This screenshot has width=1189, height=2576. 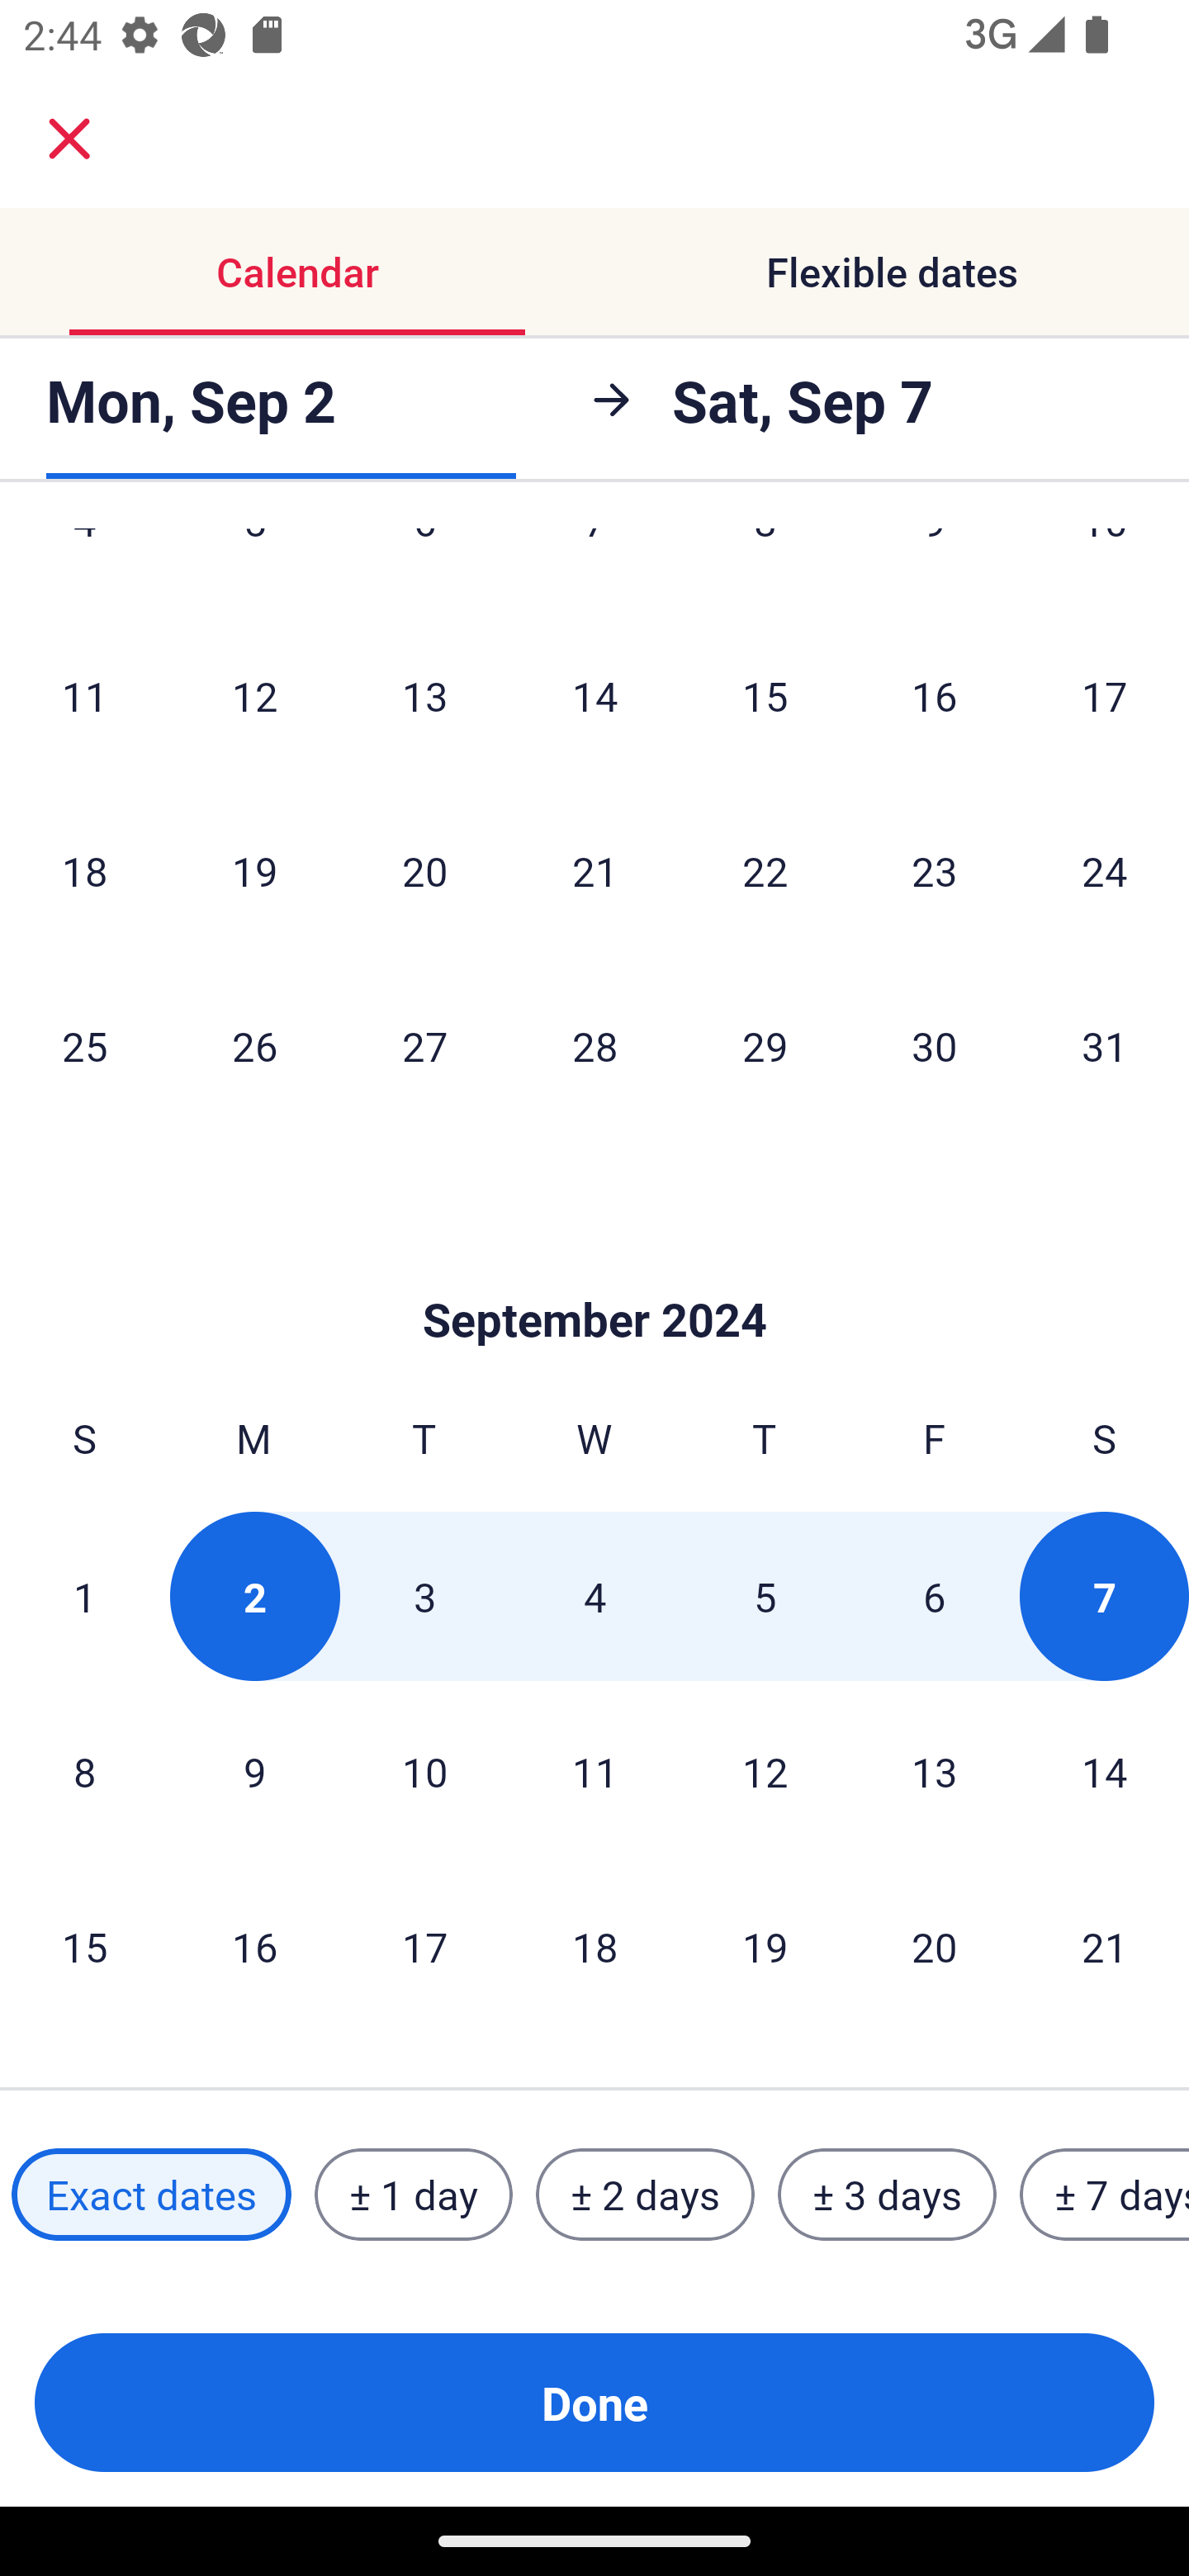 What do you see at coordinates (424, 1772) in the screenshot?
I see `10 Tuesday, September 10, 2024` at bounding box center [424, 1772].